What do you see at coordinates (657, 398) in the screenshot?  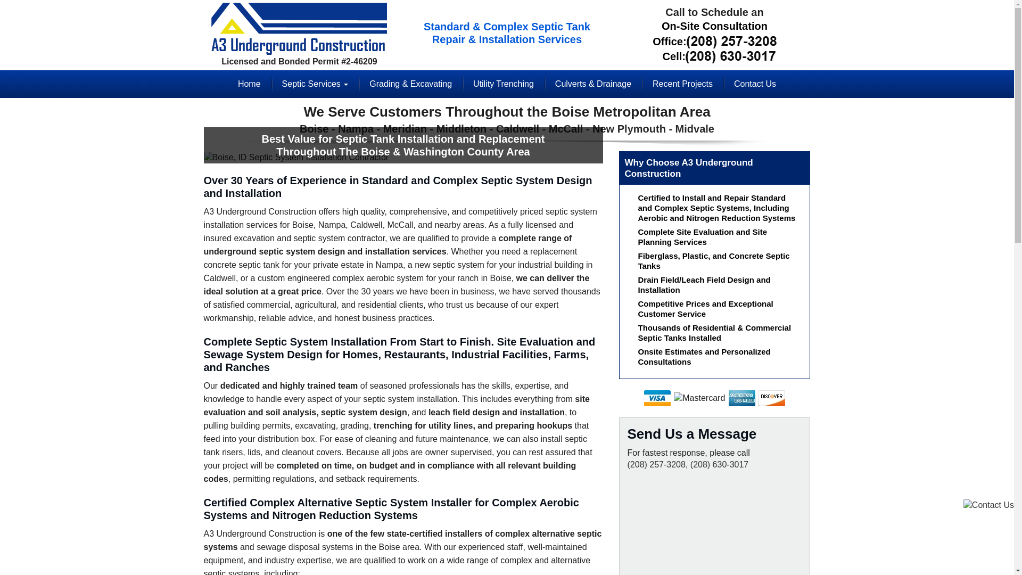 I see `Pay By Visa` at bounding box center [657, 398].